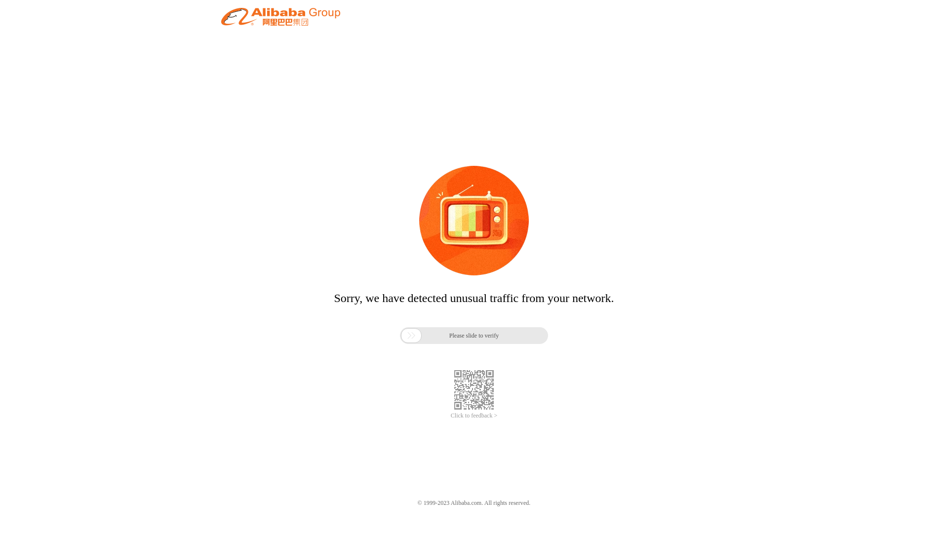  Describe the element at coordinates (474, 416) in the screenshot. I see `Click to feedback >` at that location.